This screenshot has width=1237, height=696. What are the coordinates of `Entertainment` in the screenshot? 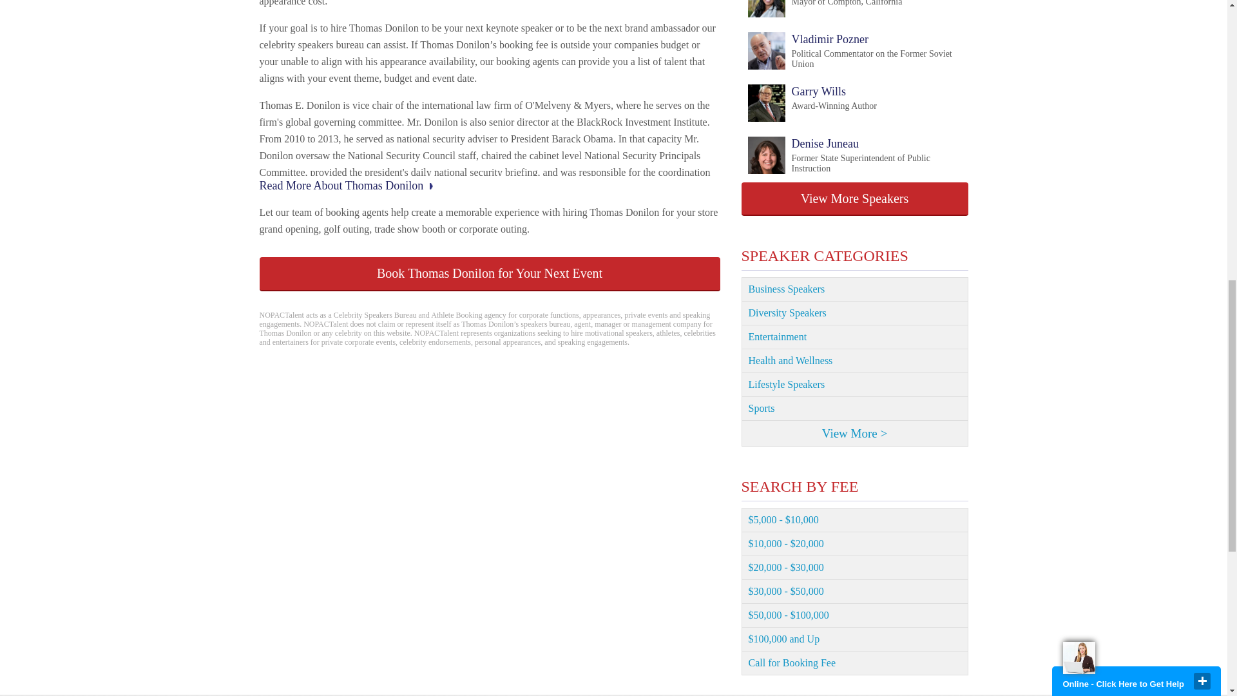 It's located at (854, 338).